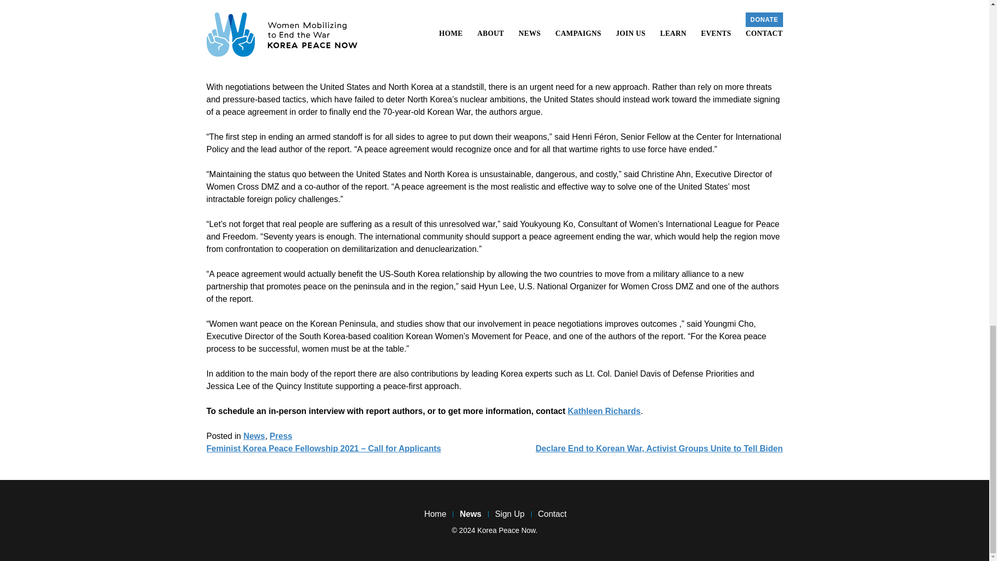  Describe the element at coordinates (254, 435) in the screenshot. I see `News` at that location.